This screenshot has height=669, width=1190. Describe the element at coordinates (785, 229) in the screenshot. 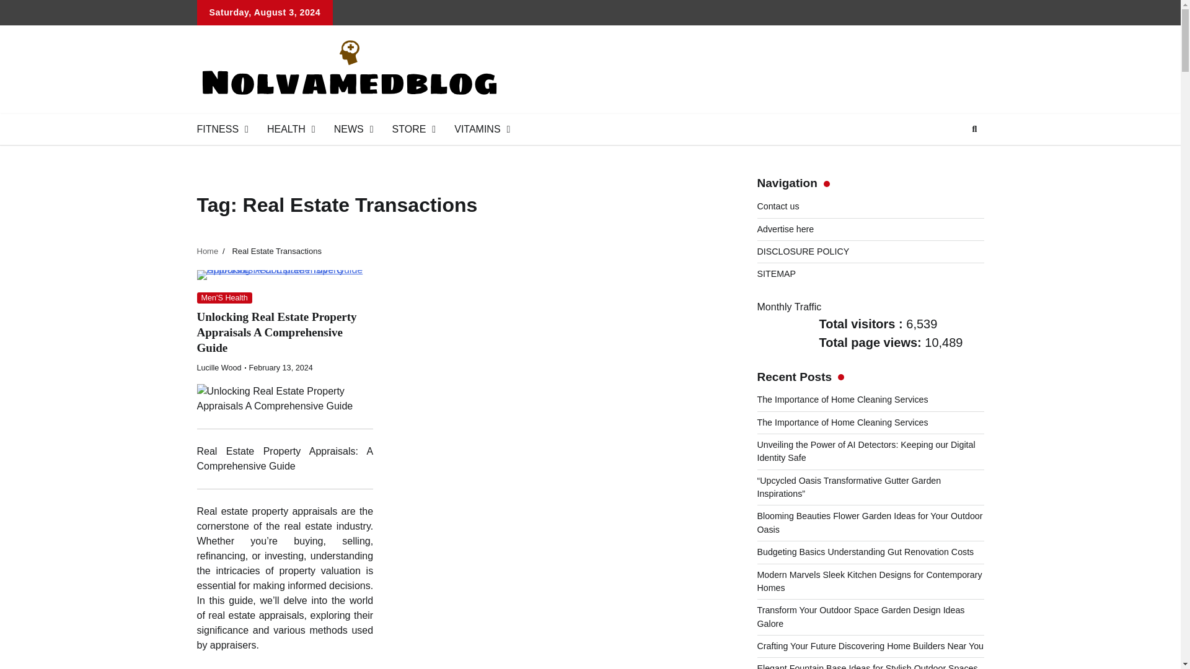

I see `Advertise here` at that location.